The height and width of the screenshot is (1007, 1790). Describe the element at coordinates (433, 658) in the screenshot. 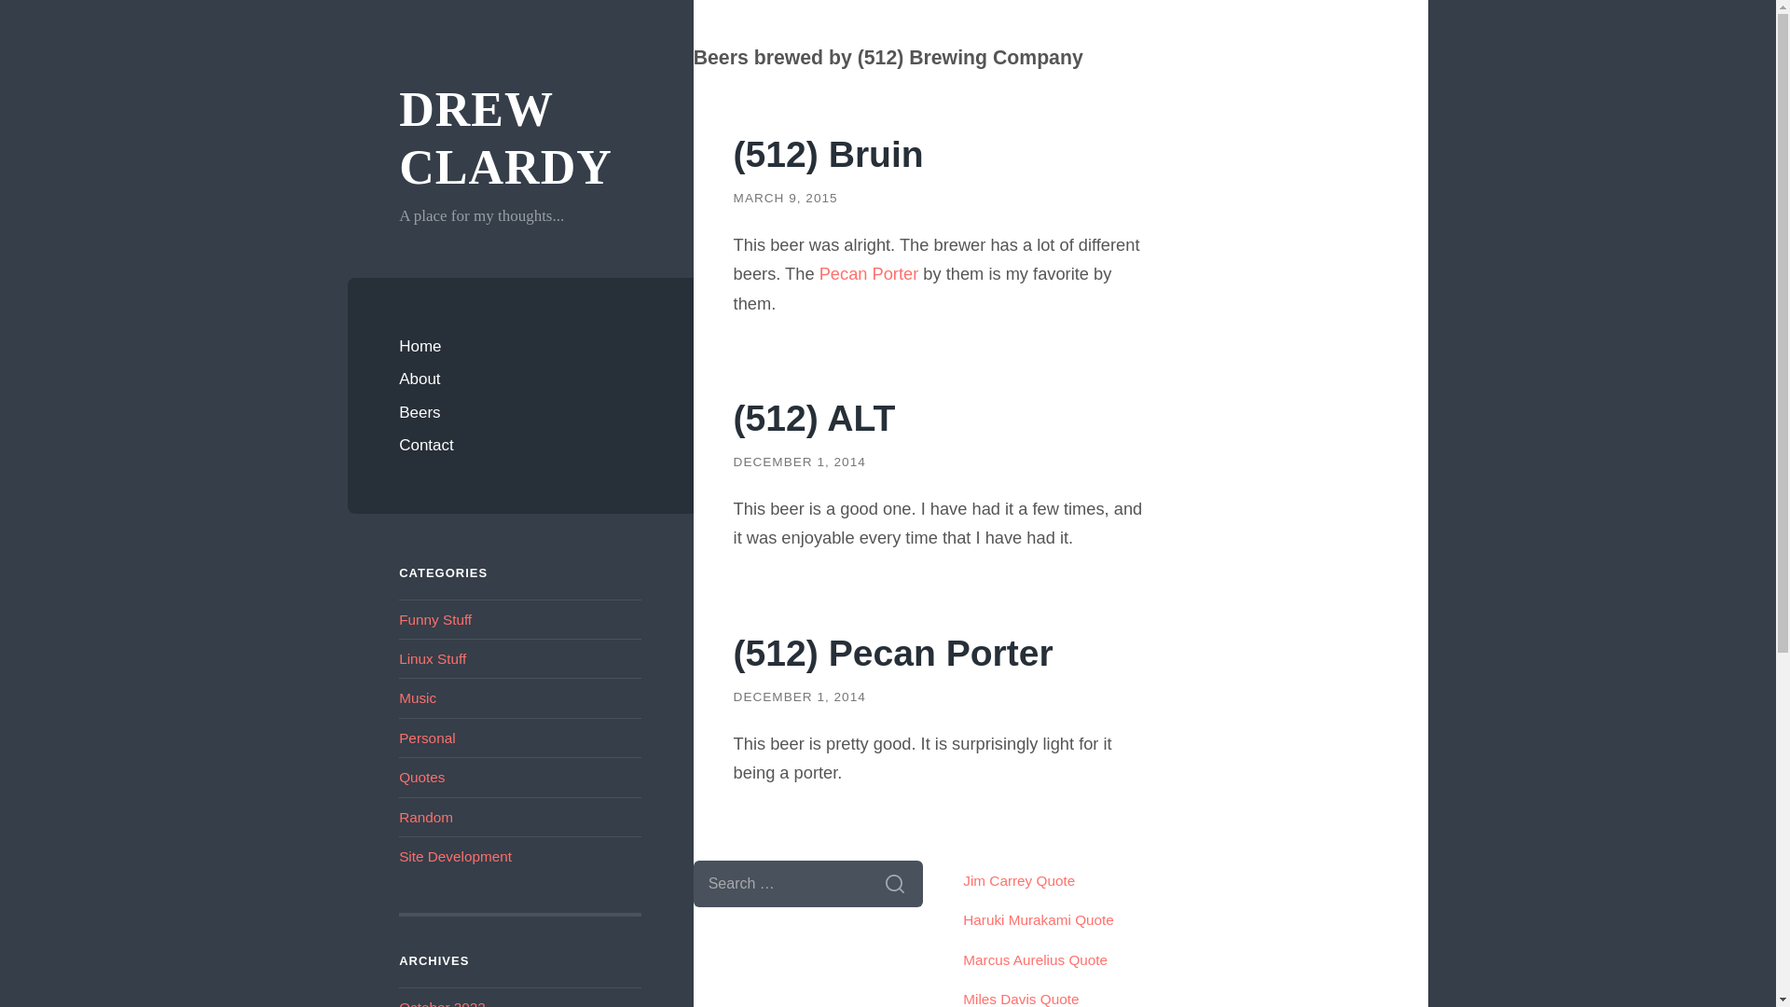

I see `Linux Stuff` at that location.